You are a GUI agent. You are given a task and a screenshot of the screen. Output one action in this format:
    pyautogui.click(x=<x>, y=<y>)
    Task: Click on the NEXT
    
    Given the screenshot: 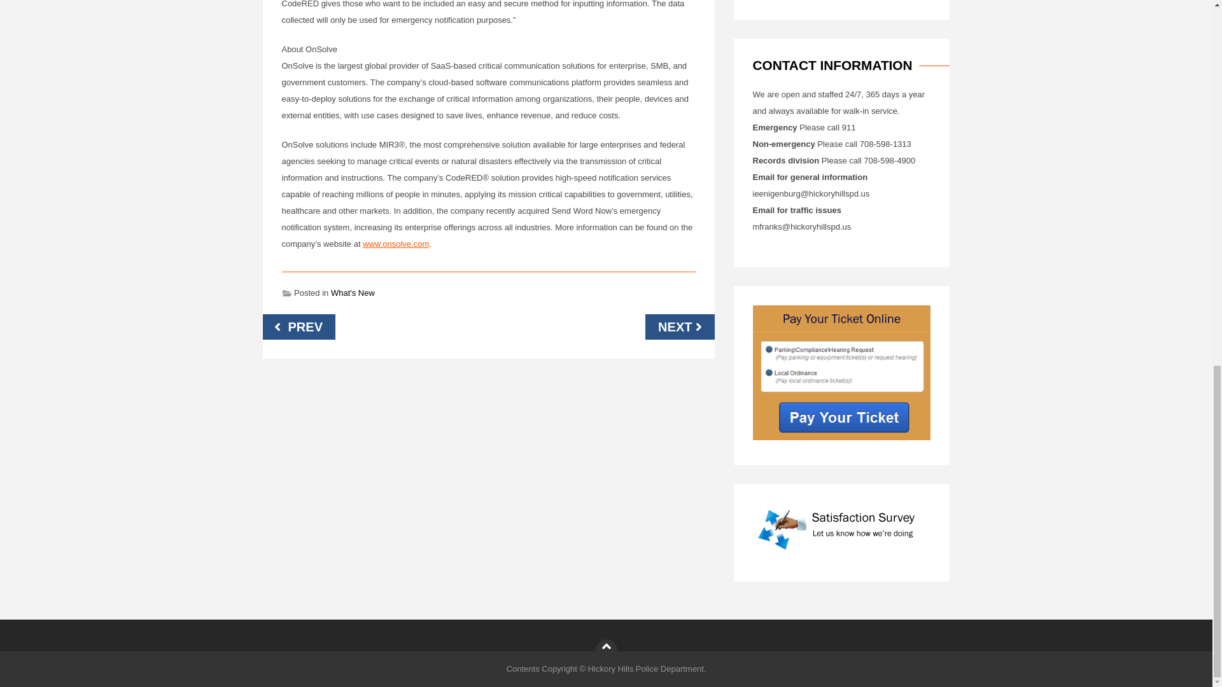 What is the action you would take?
    pyautogui.click(x=679, y=326)
    